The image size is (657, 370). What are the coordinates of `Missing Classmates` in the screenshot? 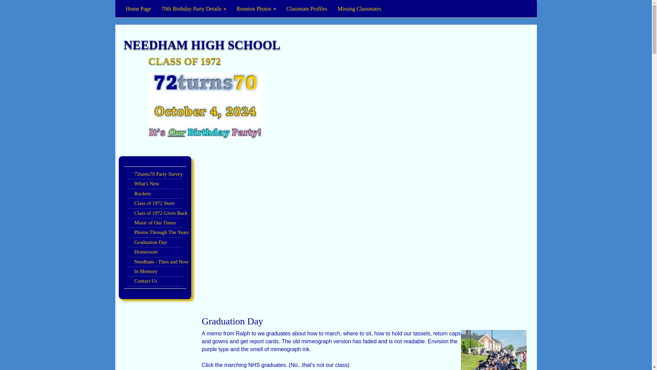 It's located at (359, 9).